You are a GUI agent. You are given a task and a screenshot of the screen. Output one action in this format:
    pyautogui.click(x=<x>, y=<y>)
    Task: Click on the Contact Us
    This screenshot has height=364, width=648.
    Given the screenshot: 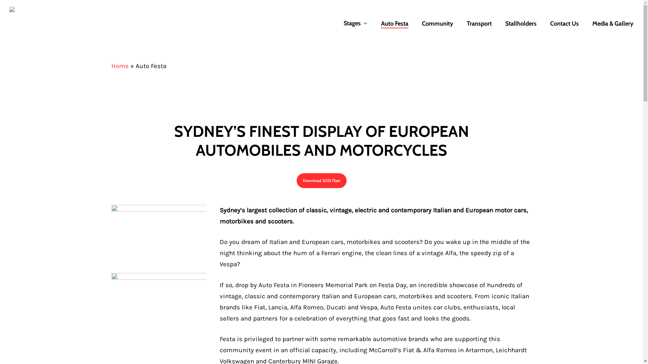 What is the action you would take?
    pyautogui.click(x=564, y=24)
    